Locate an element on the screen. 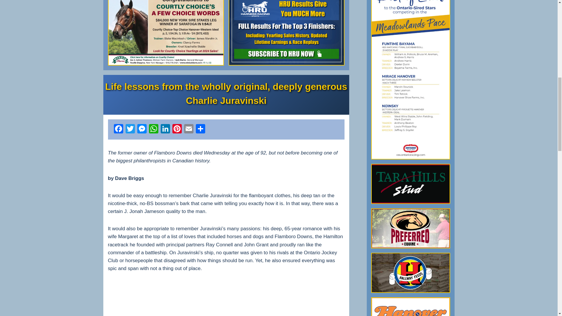  Messenger is located at coordinates (142, 129).